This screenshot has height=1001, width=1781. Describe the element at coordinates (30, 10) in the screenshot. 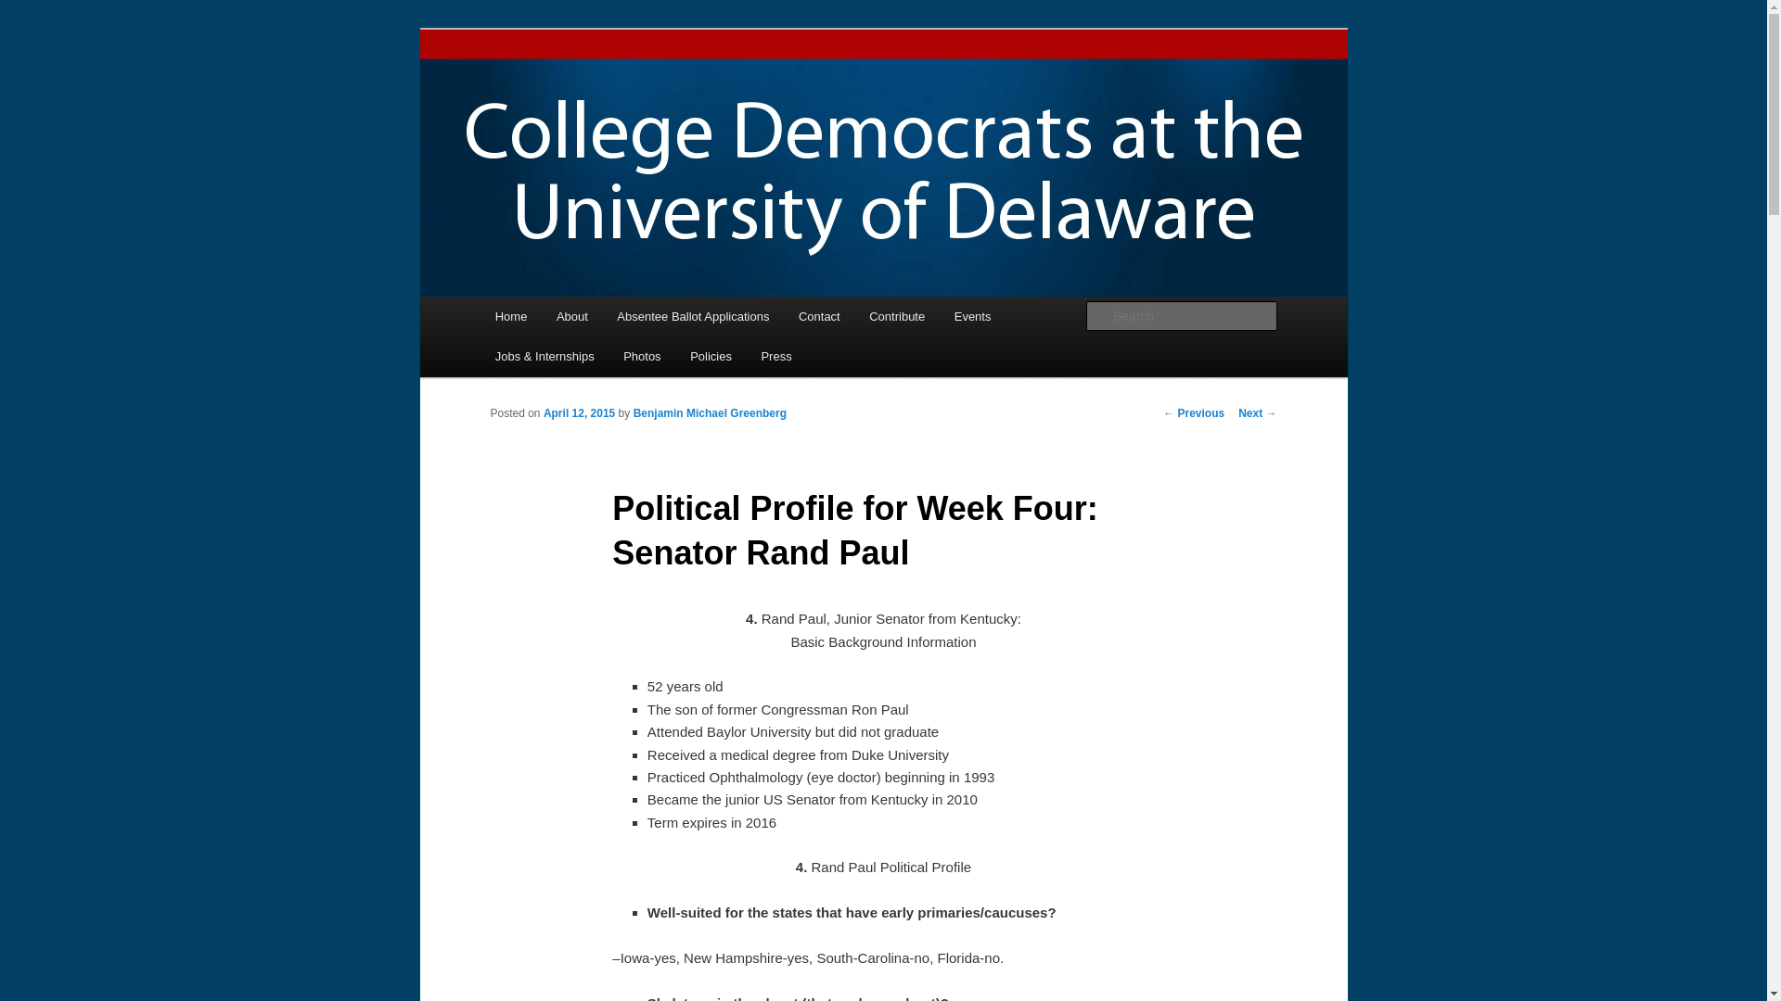

I see `Search` at that location.